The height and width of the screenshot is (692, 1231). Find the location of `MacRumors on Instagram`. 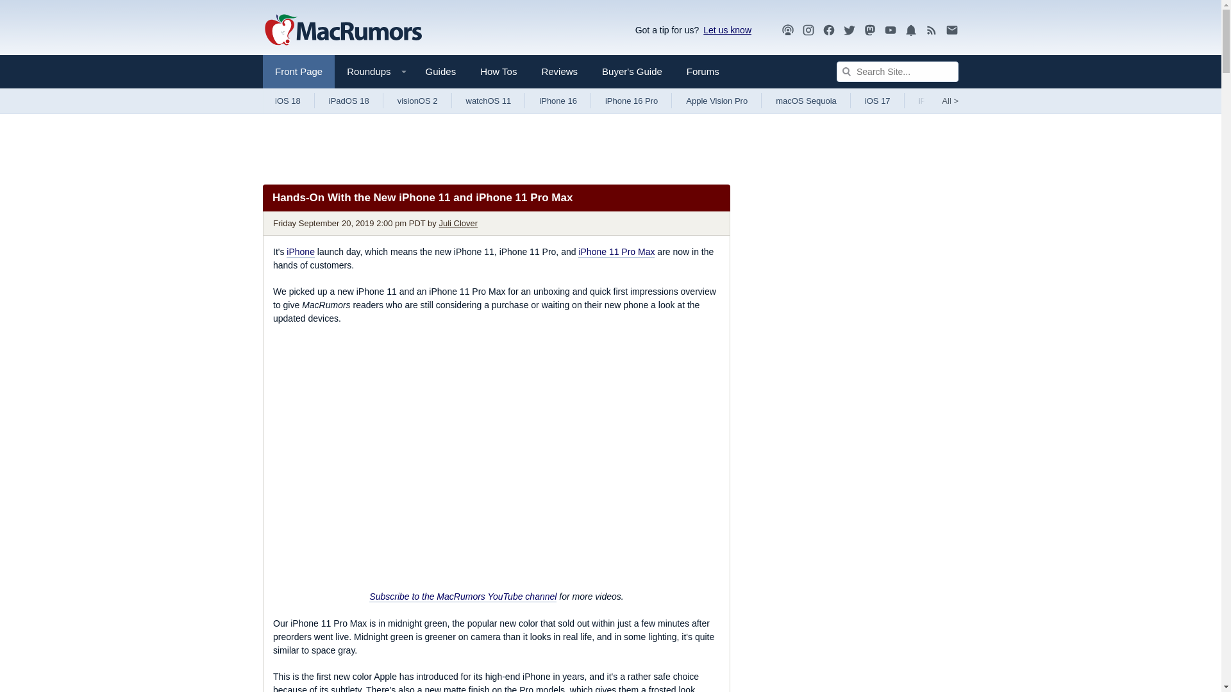

MacRumors on Instagram is located at coordinates (808, 30).